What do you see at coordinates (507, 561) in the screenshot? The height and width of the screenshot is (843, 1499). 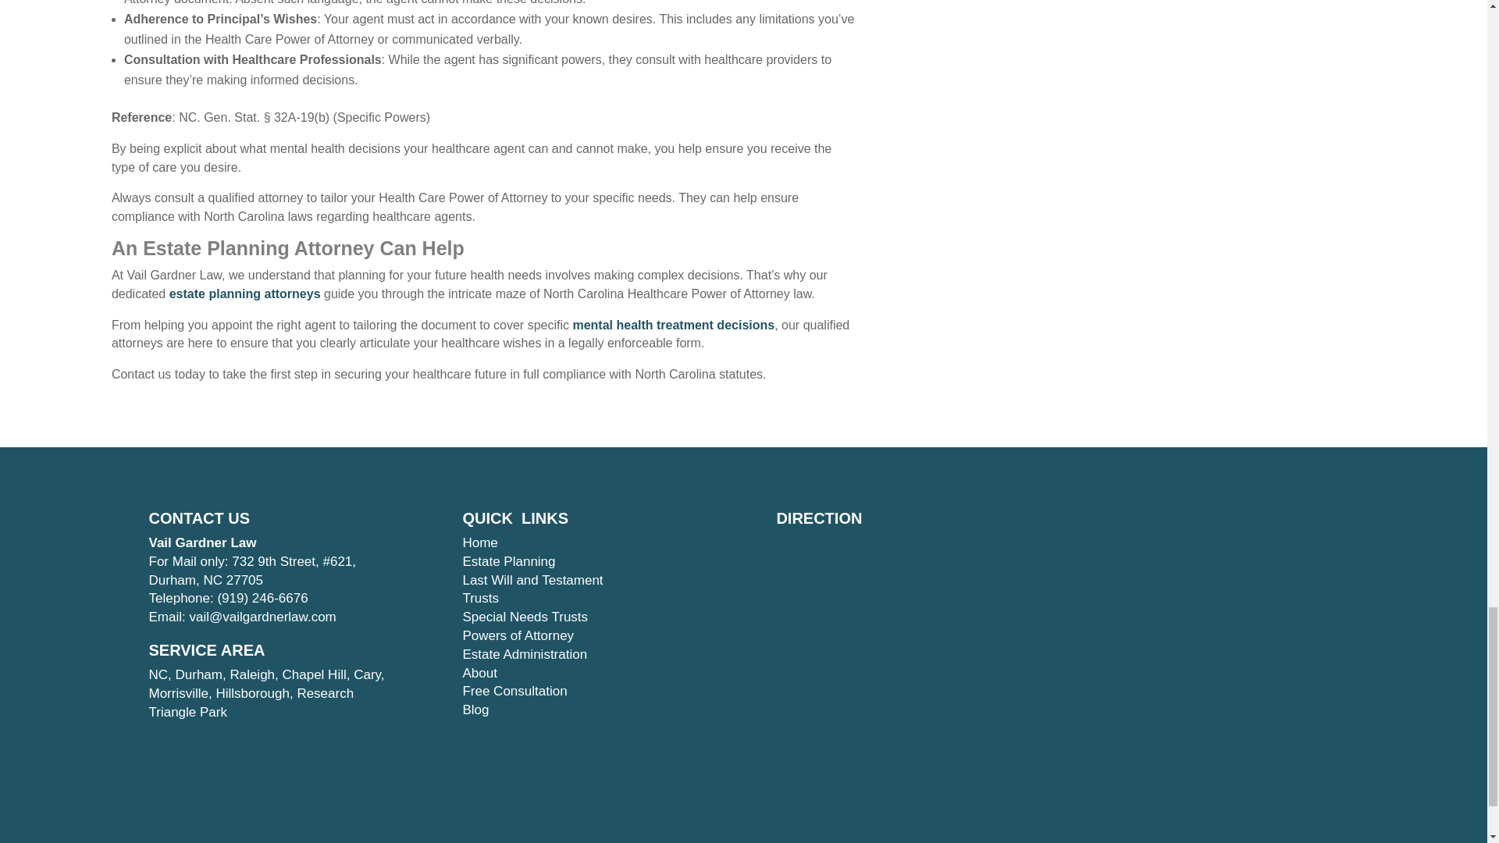 I see `Estate Planning` at bounding box center [507, 561].